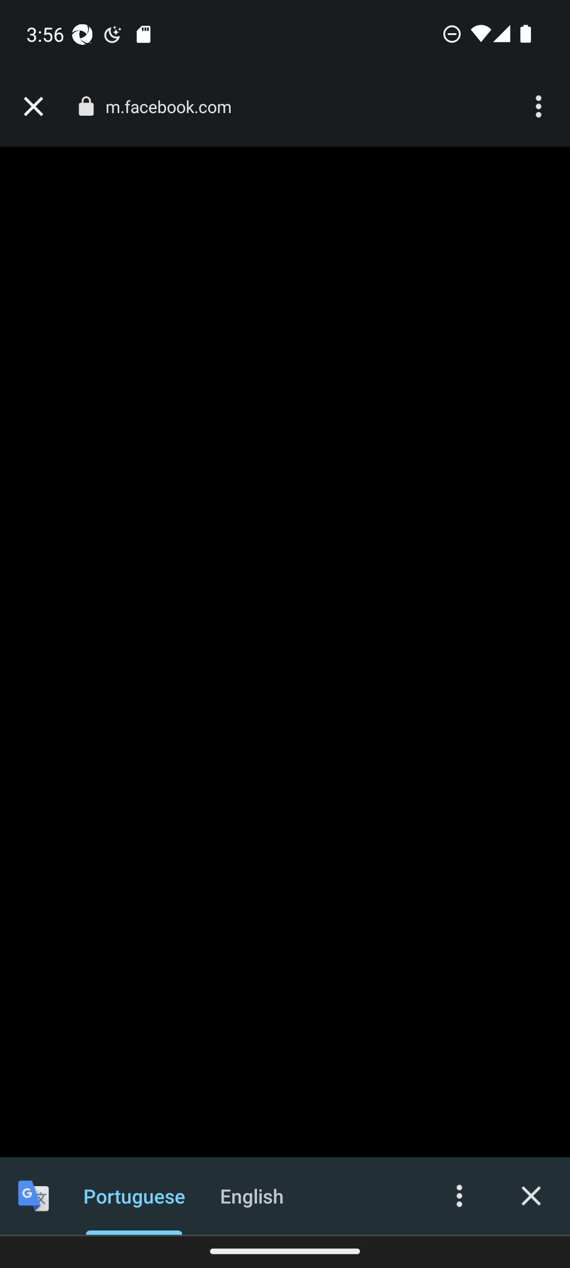  Describe the element at coordinates (174, 107) in the screenshot. I see `m.facebook.com` at that location.